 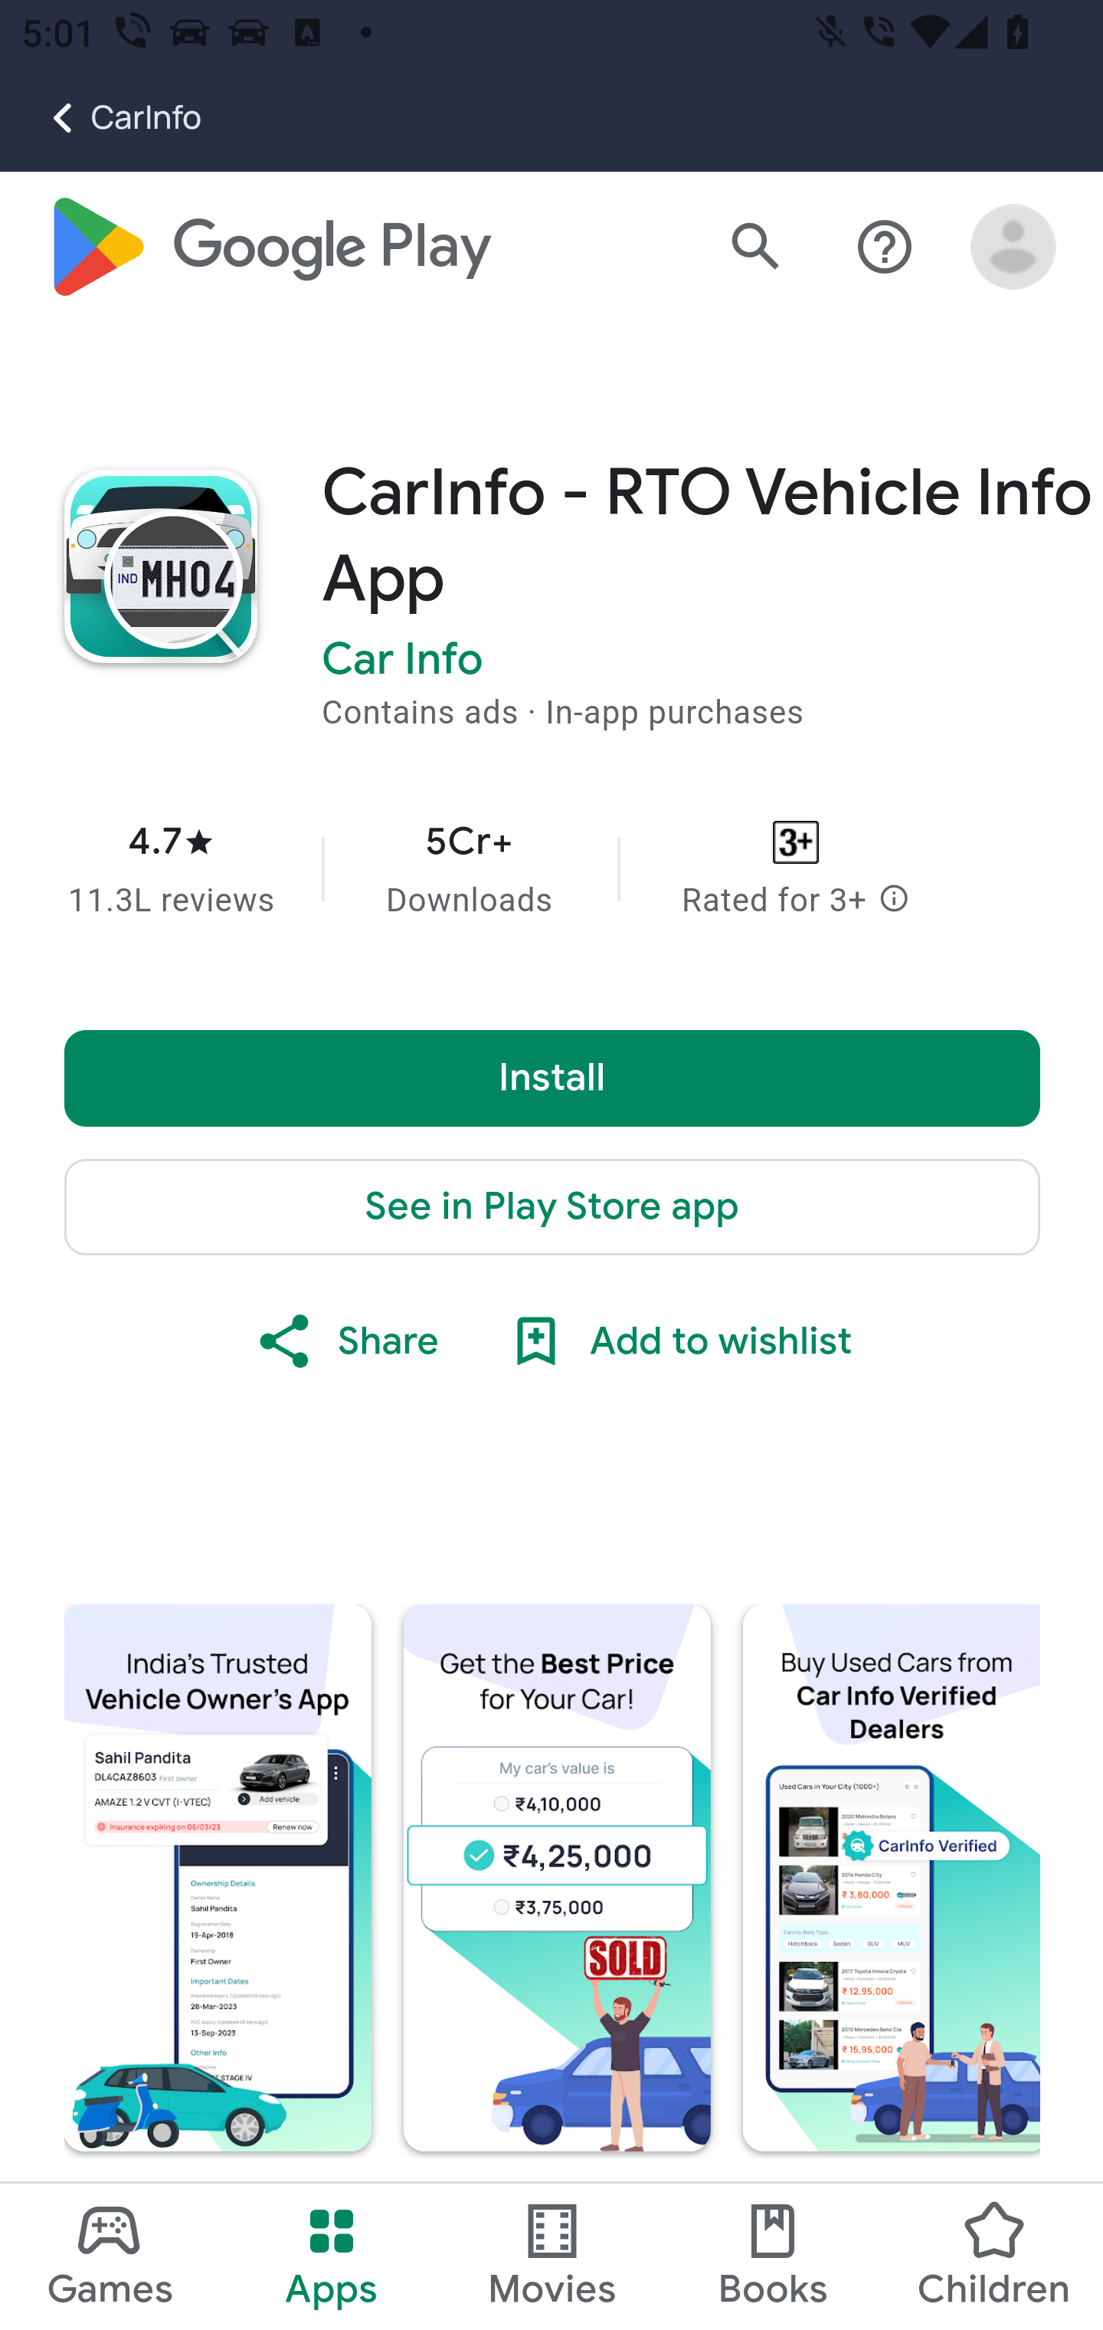 I want to click on Screenshot image, so click(x=218, y=1878).